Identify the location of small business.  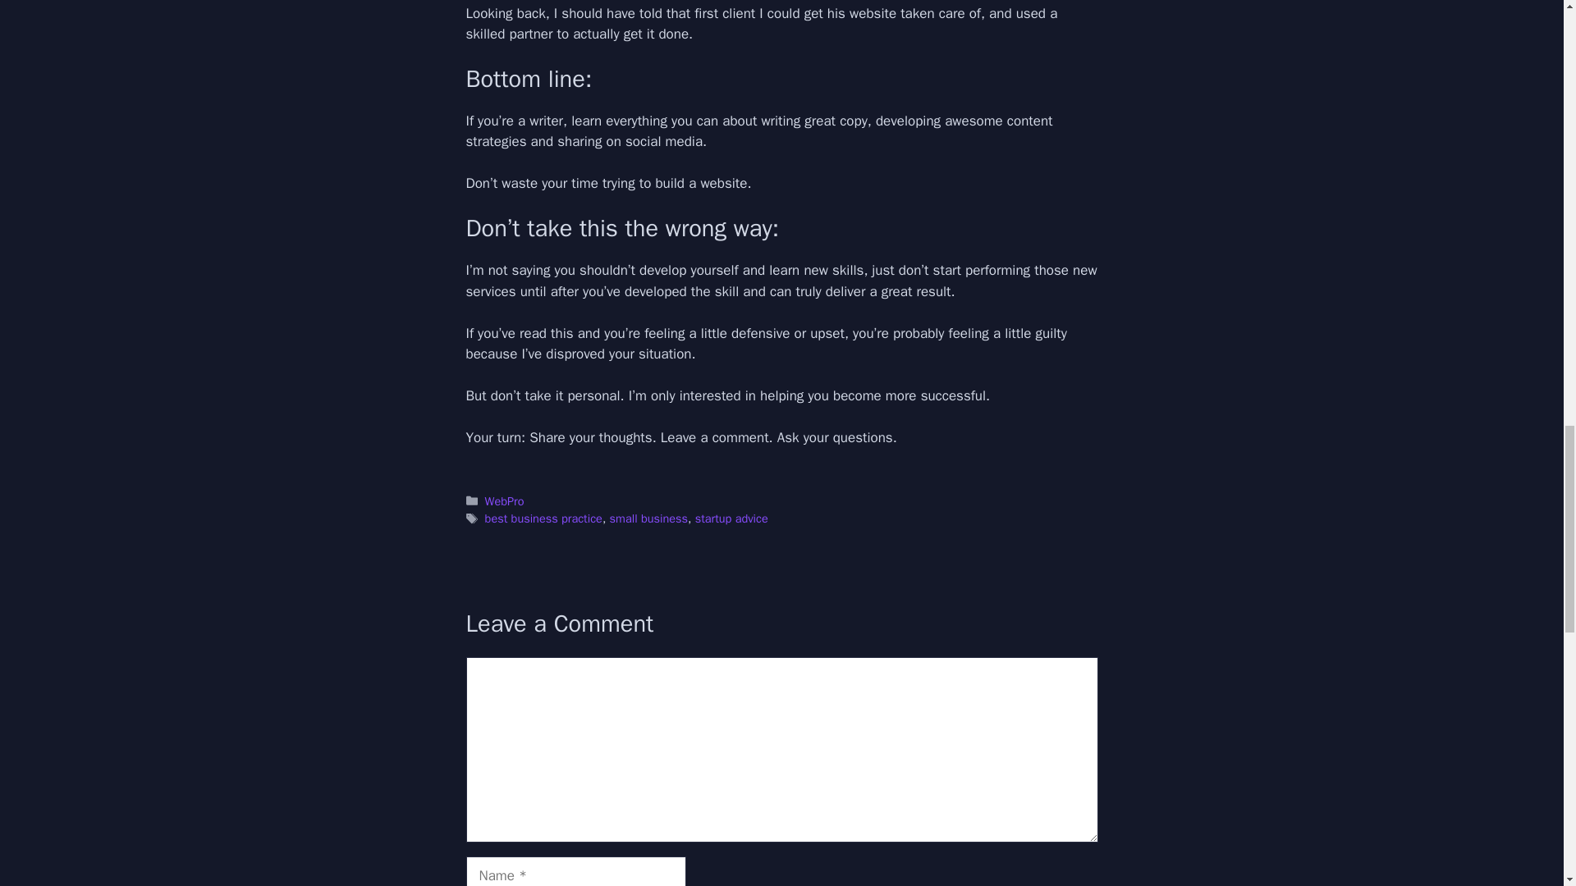
(648, 518).